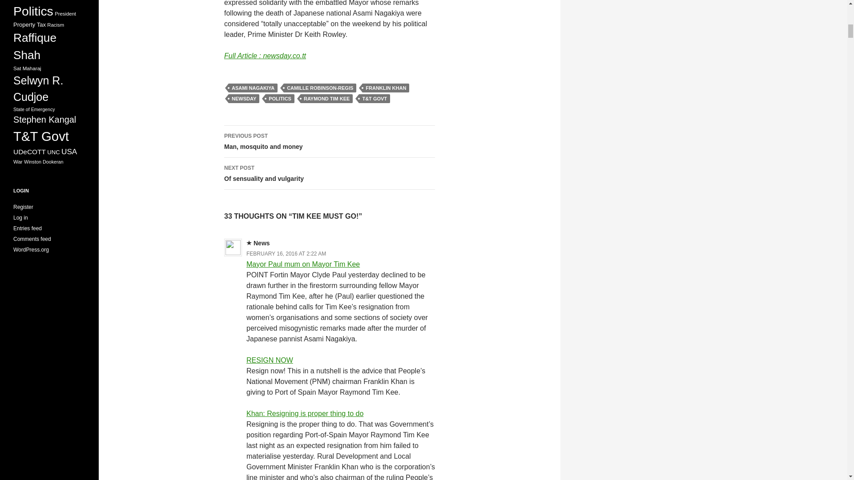 The height and width of the screenshot is (480, 854). What do you see at coordinates (319, 88) in the screenshot?
I see `RESIGN NOW` at bounding box center [319, 88].